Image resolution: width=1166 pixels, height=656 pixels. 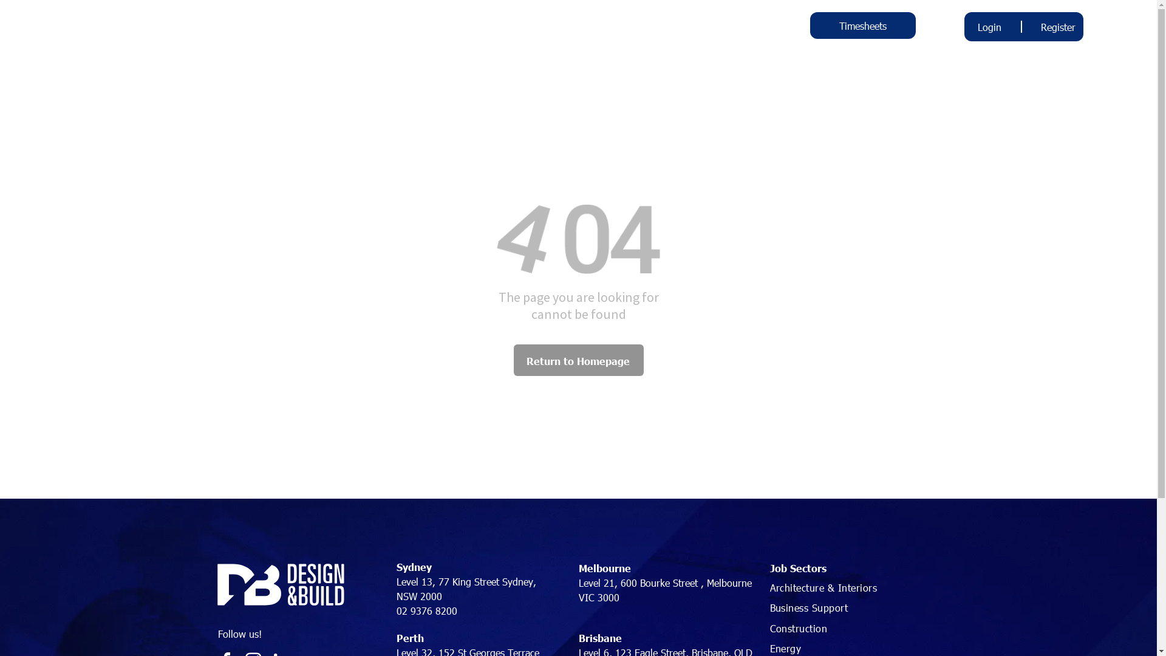 I want to click on VIC 3000, so click(x=599, y=598).